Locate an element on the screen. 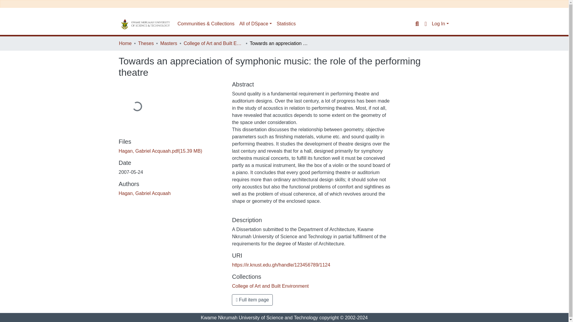  Log In is located at coordinates (440, 24).